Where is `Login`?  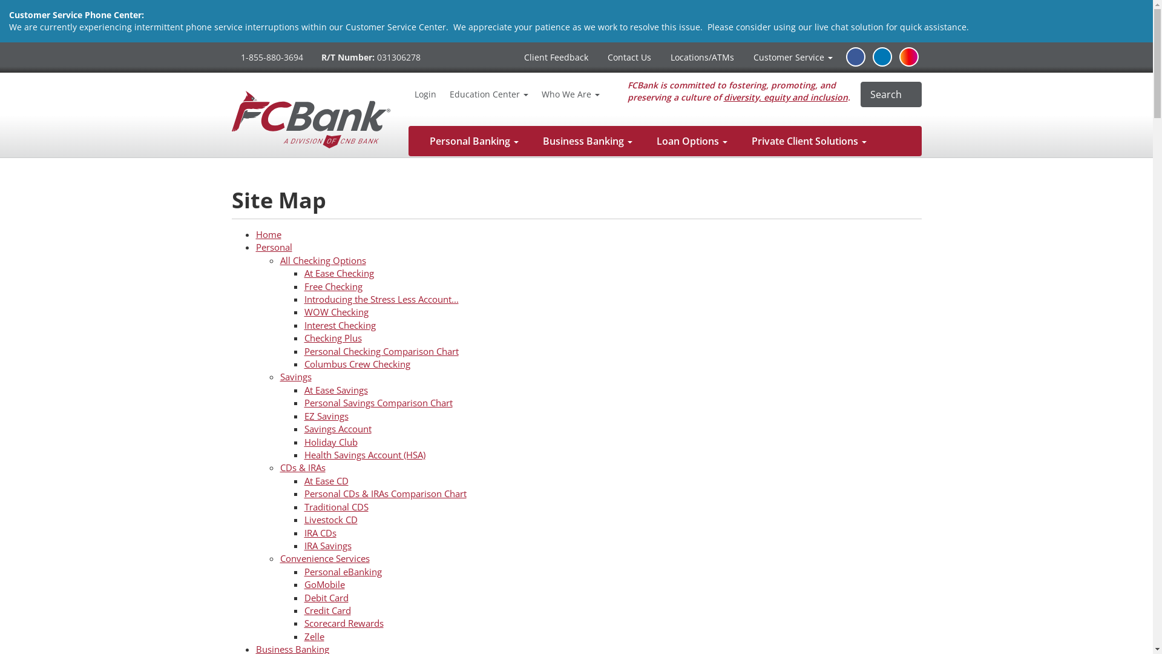 Login is located at coordinates (425, 94).